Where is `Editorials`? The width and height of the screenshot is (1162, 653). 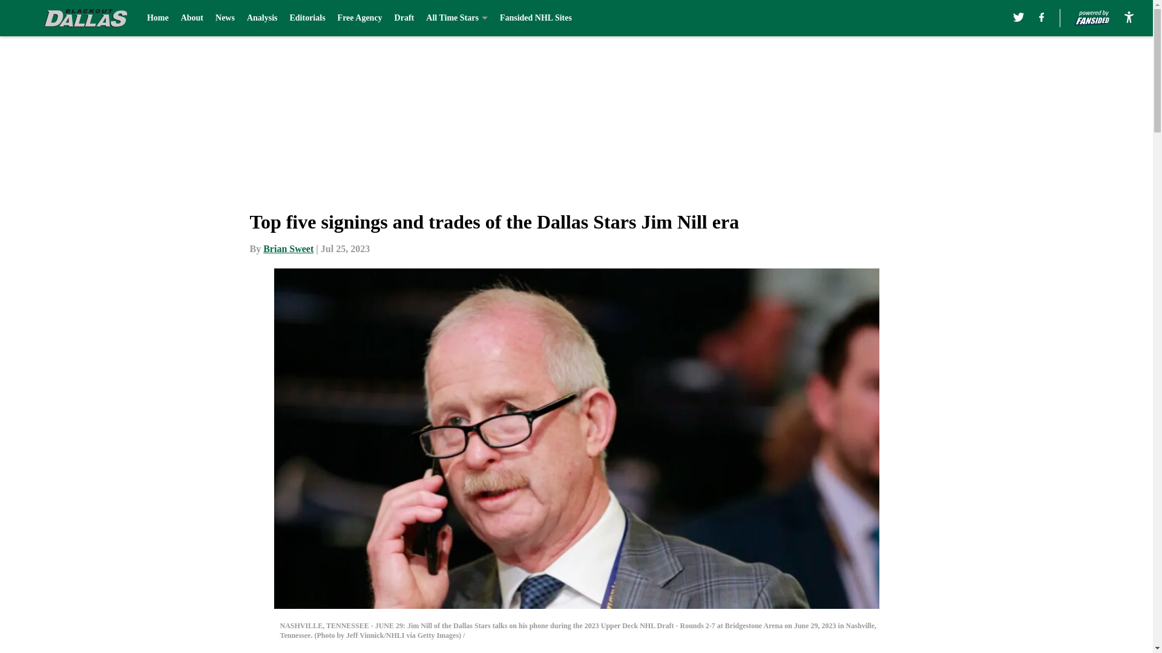
Editorials is located at coordinates (307, 18).